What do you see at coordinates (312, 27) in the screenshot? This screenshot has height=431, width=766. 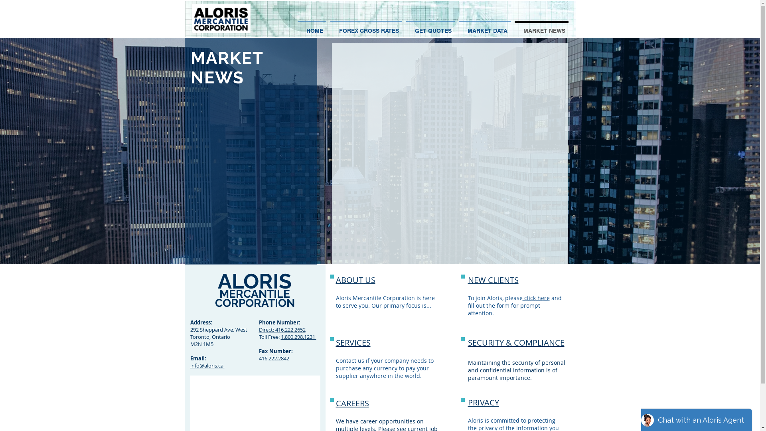 I see `HOME` at bounding box center [312, 27].